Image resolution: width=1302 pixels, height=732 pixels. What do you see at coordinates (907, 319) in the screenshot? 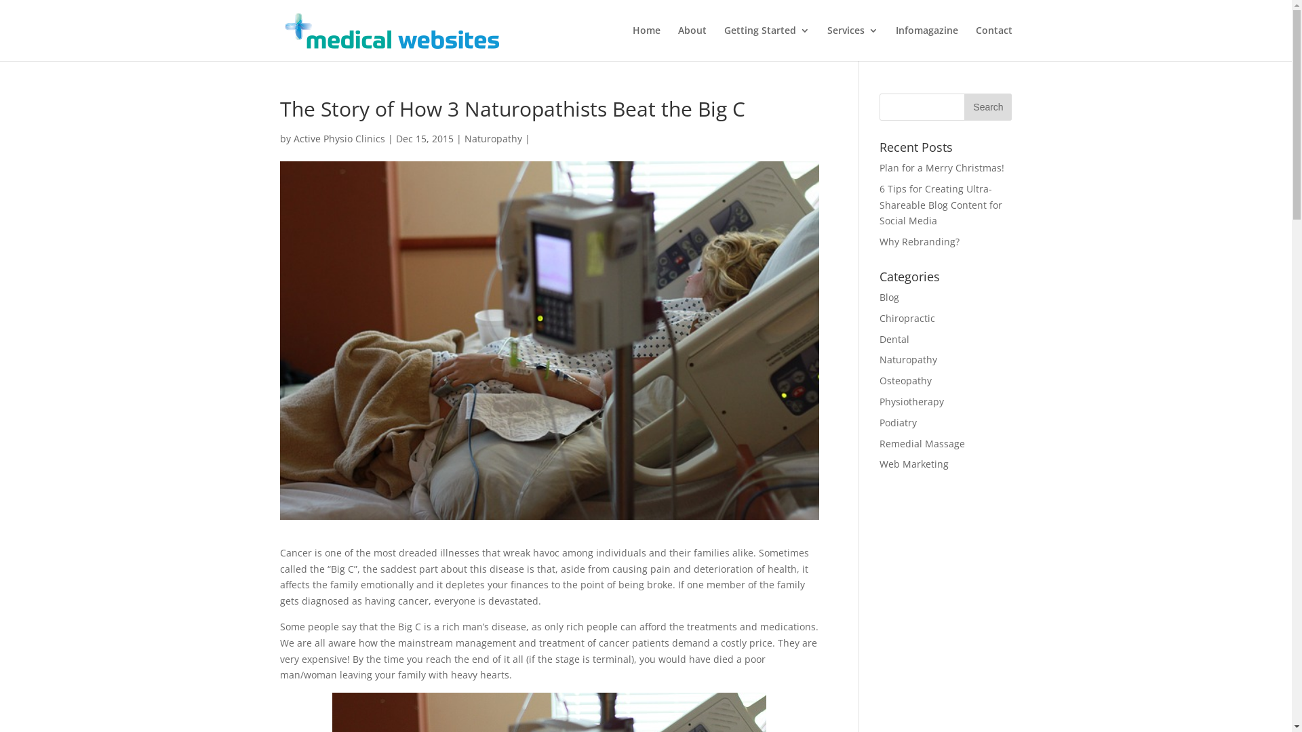
I see `Chiropractic` at bounding box center [907, 319].